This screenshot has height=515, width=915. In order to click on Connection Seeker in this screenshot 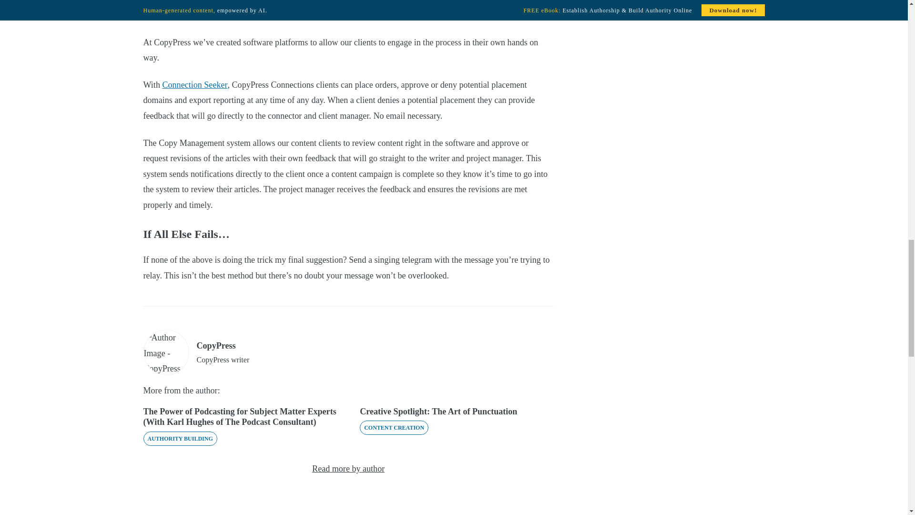, I will do `click(194, 85)`.